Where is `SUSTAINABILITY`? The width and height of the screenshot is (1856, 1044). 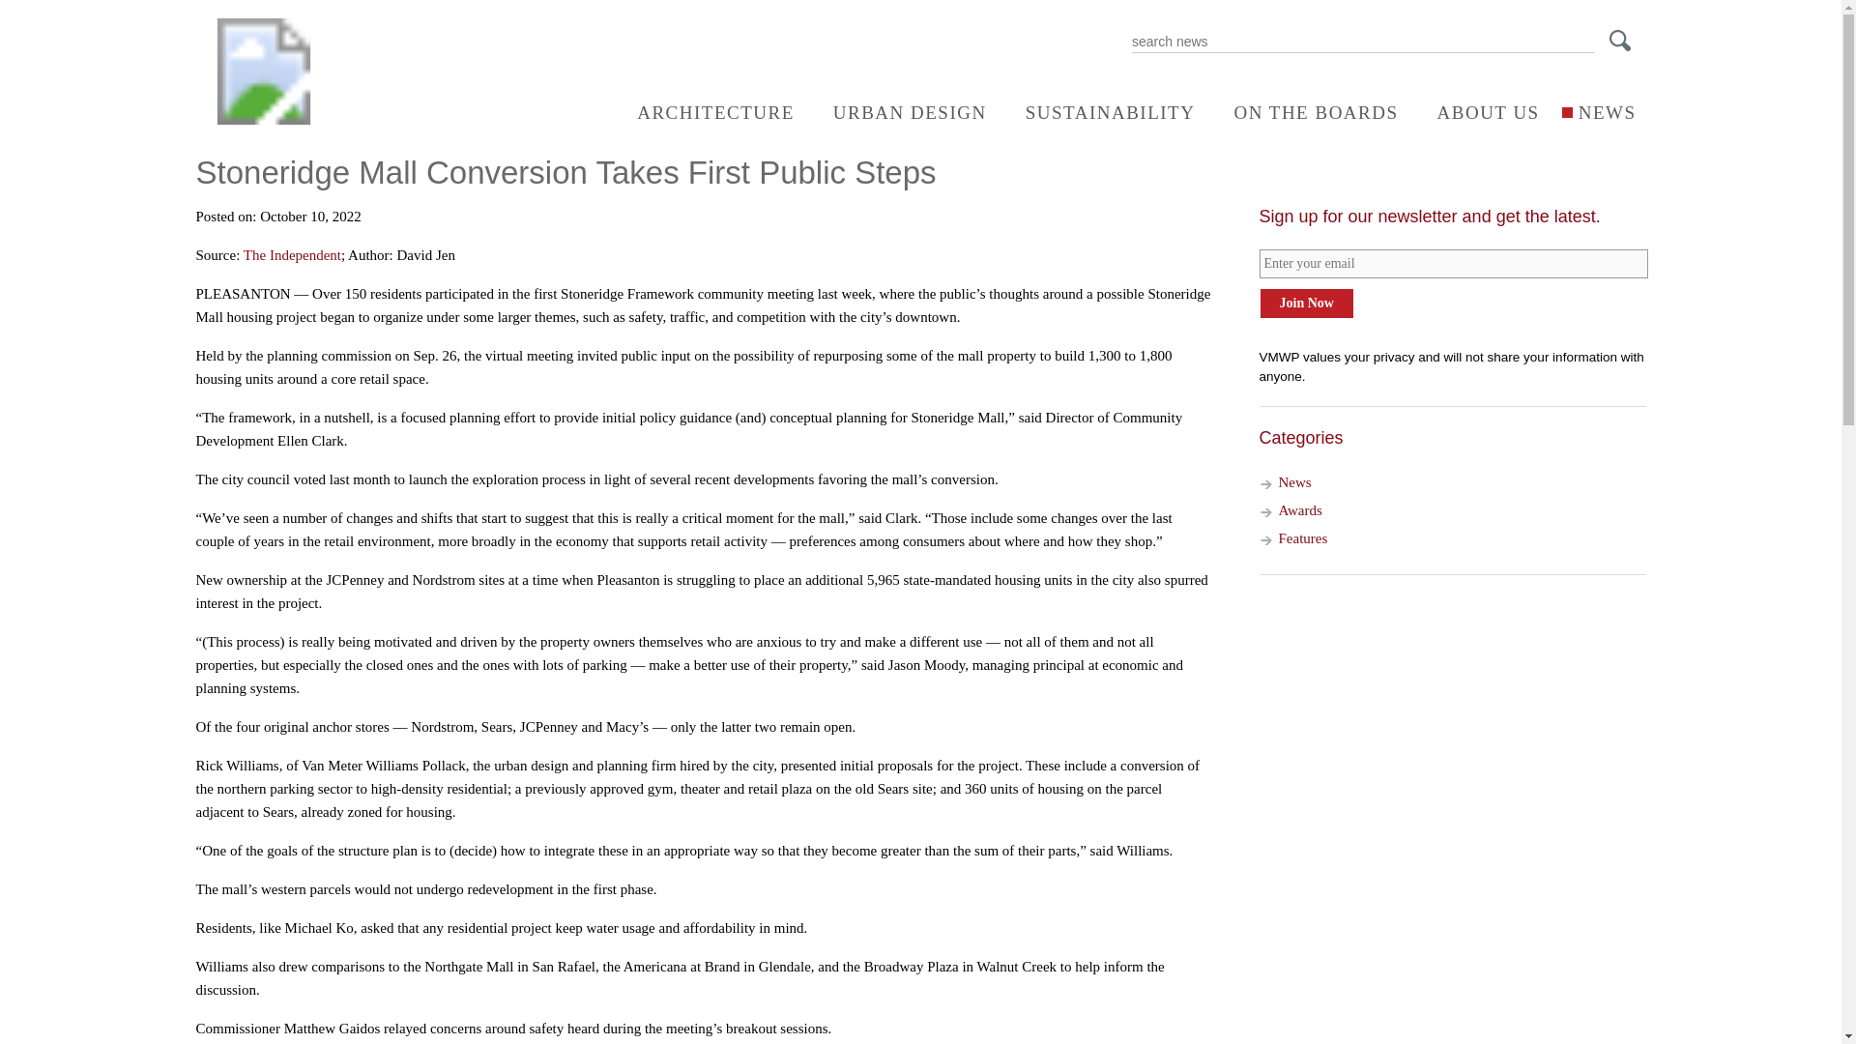 SUSTAINABILITY is located at coordinates (1100, 112).